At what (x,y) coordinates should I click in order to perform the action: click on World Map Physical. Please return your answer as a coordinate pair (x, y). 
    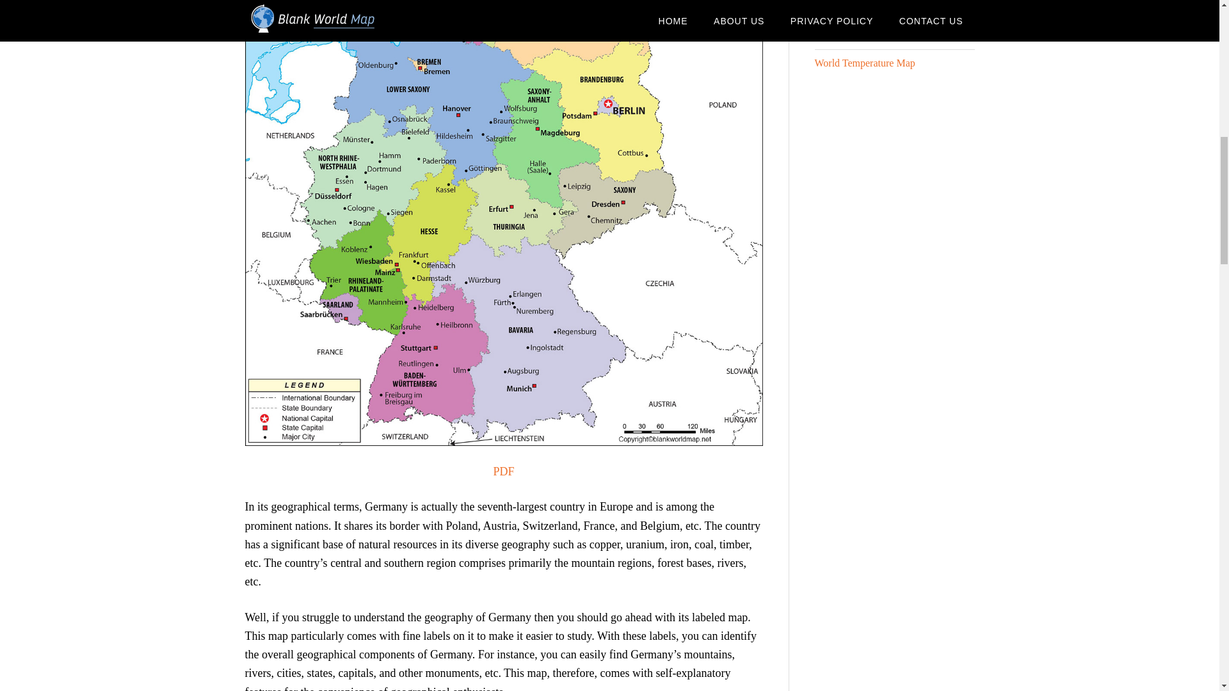
    Looking at the image, I should click on (856, 35).